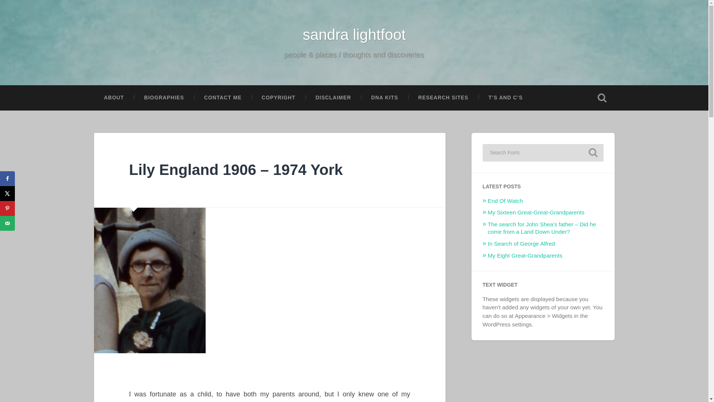 The image size is (714, 402). Describe the element at coordinates (7, 194) in the screenshot. I see `Share on X` at that location.